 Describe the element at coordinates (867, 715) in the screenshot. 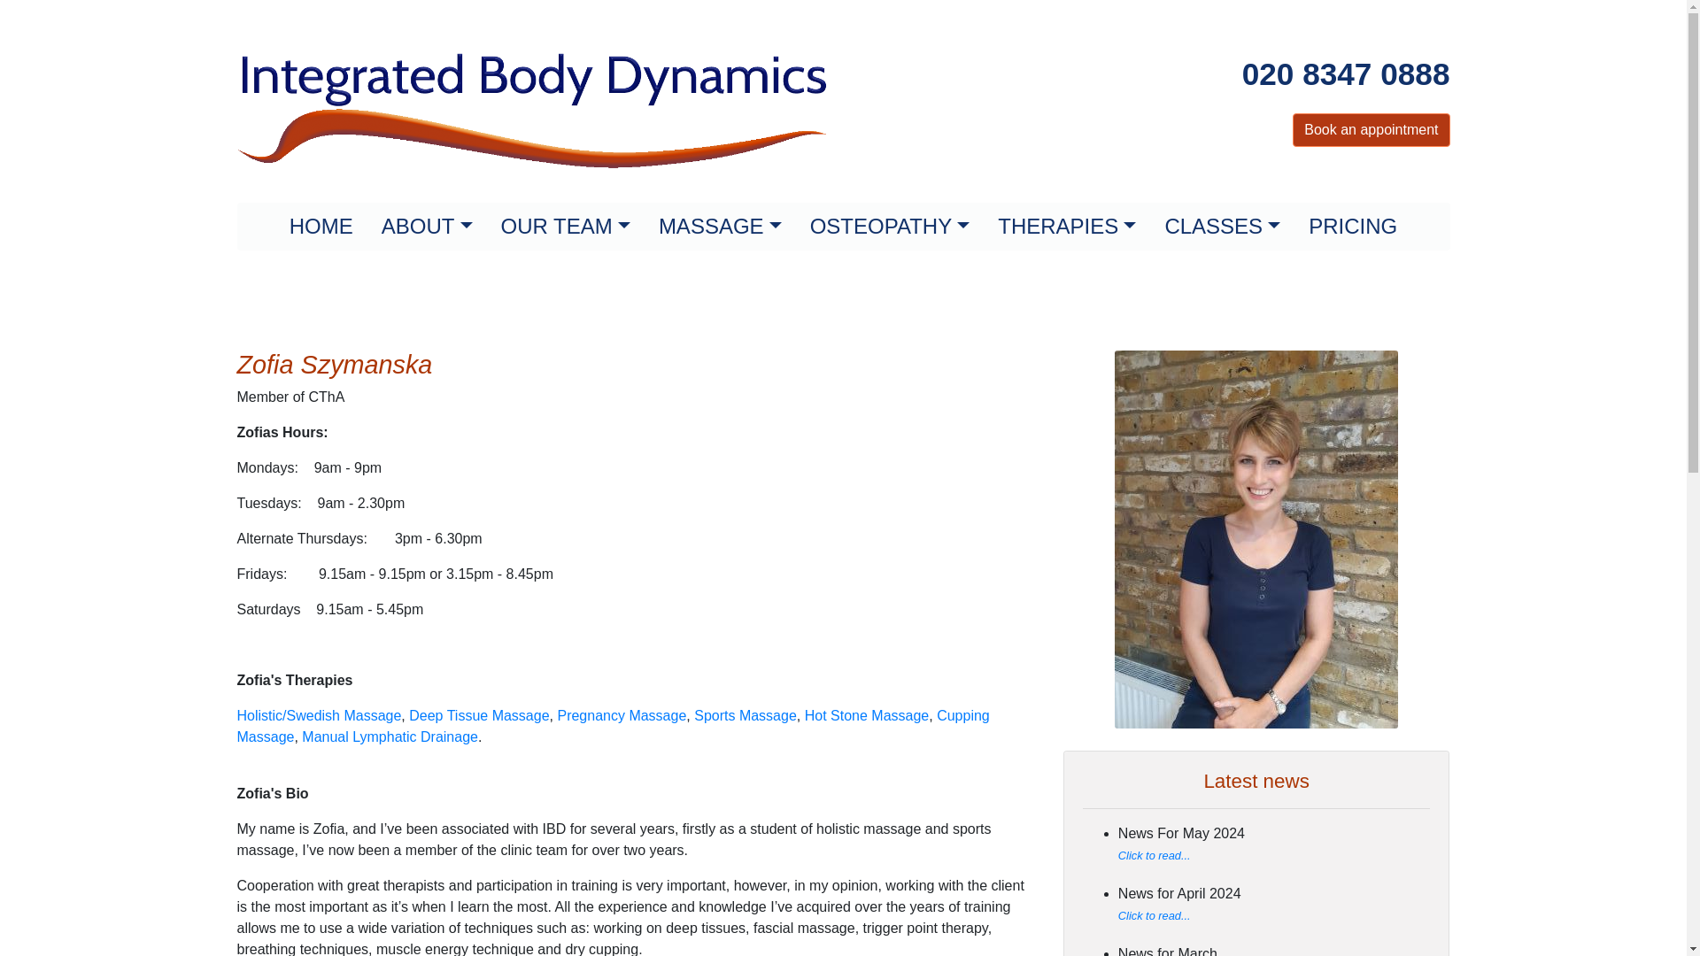

I see `Hot Stone Massage` at that location.